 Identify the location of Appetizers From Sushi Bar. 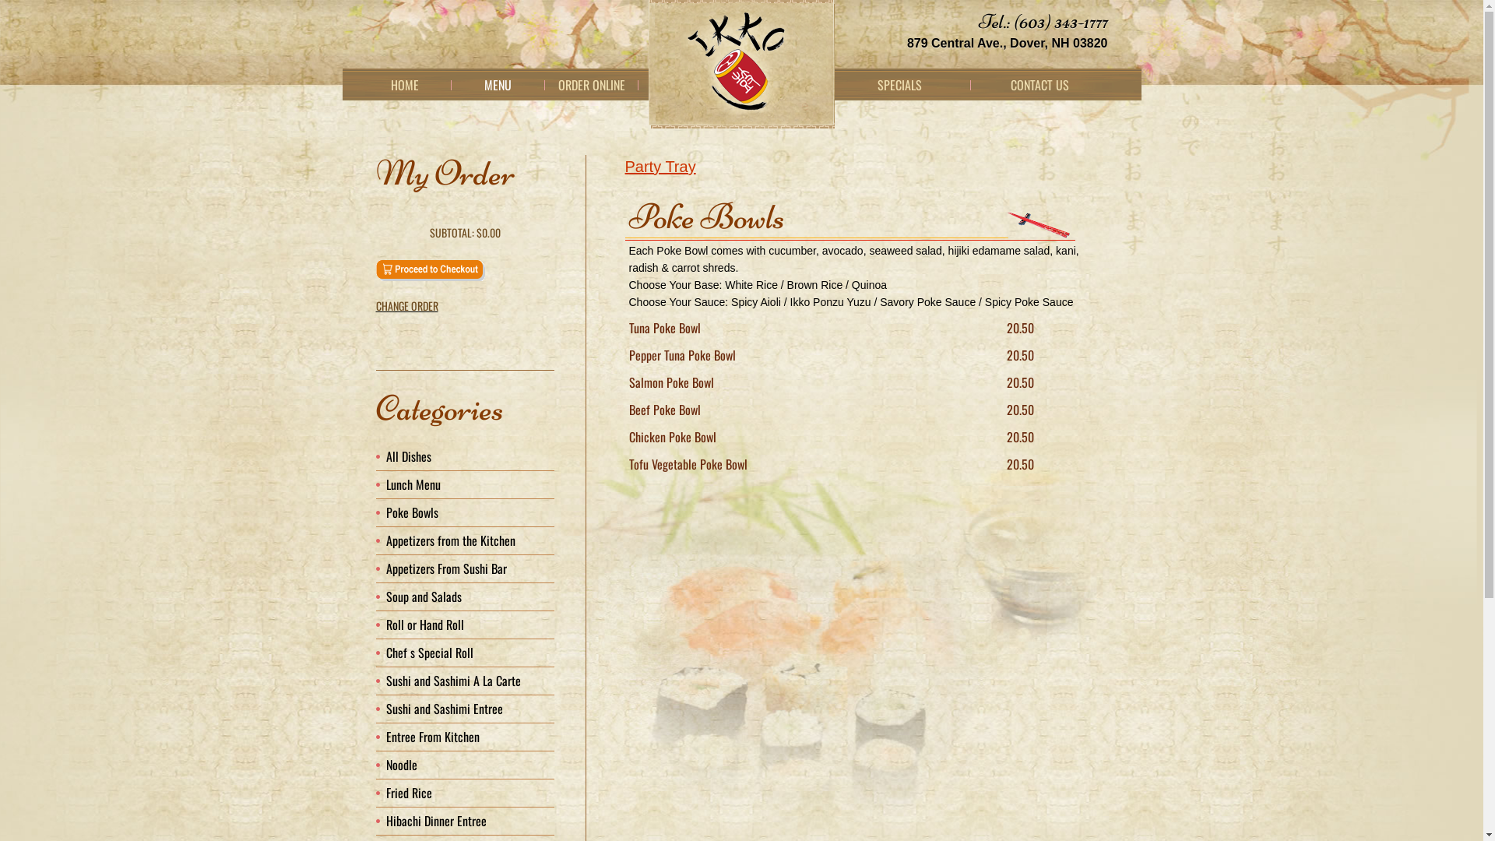
(447, 568).